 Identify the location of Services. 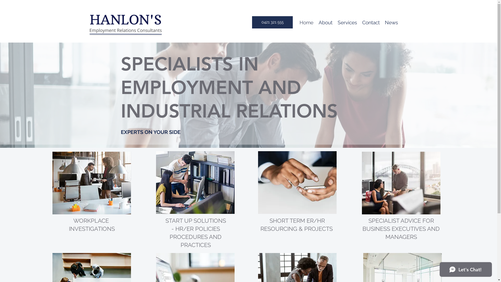
(347, 22).